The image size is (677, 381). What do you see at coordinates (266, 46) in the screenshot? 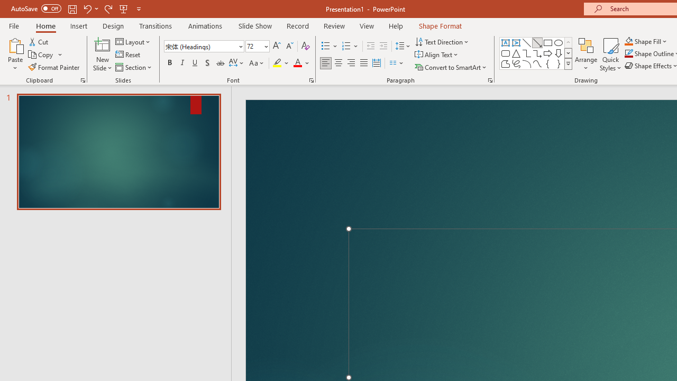
I see `Open` at bounding box center [266, 46].